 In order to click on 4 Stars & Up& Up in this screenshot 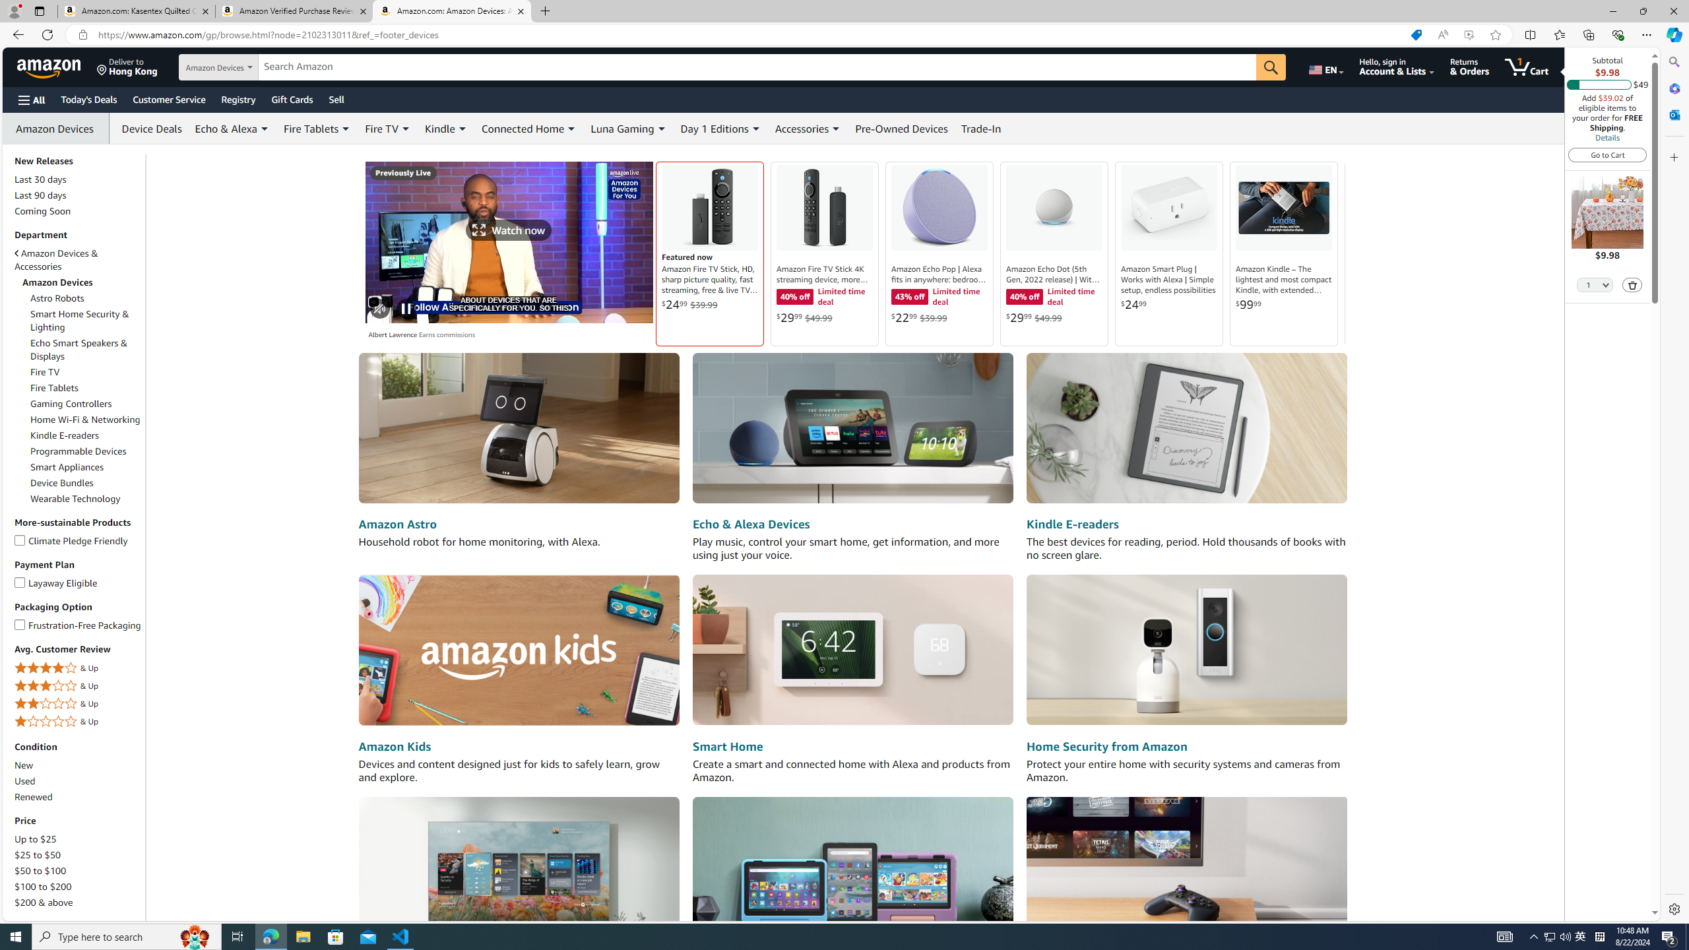, I will do `click(79, 669)`.